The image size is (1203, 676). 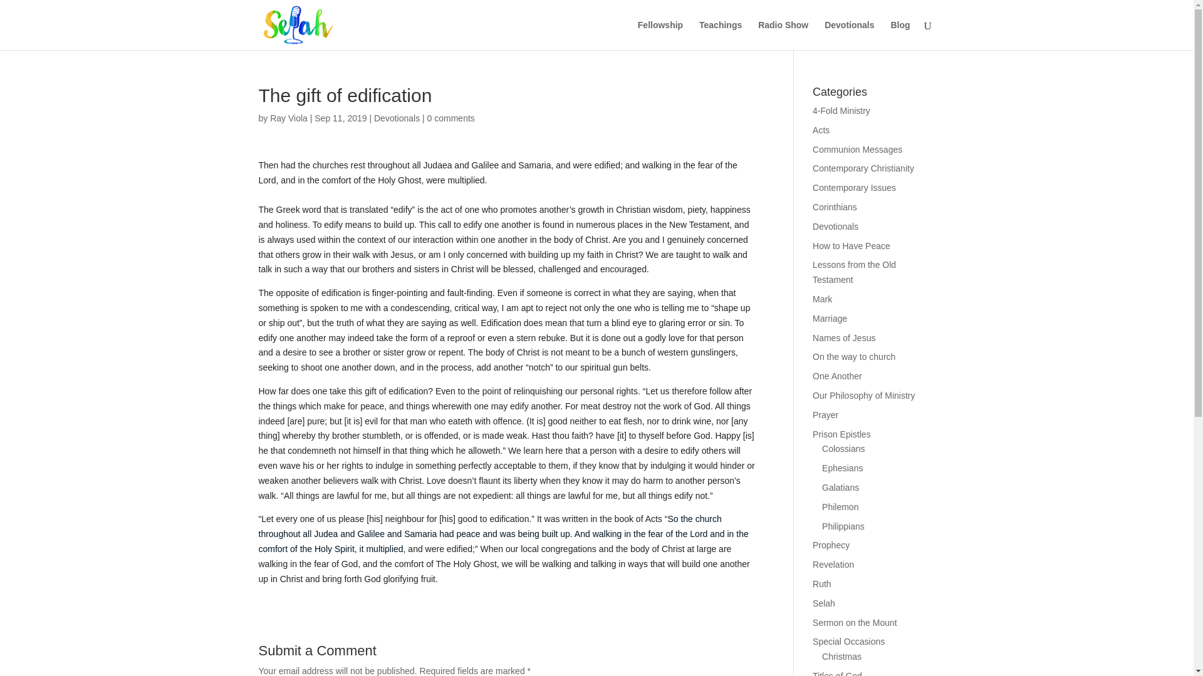 What do you see at coordinates (843, 448) in the screenshot?
I see `Colossians` at bounding box center [843, 448].